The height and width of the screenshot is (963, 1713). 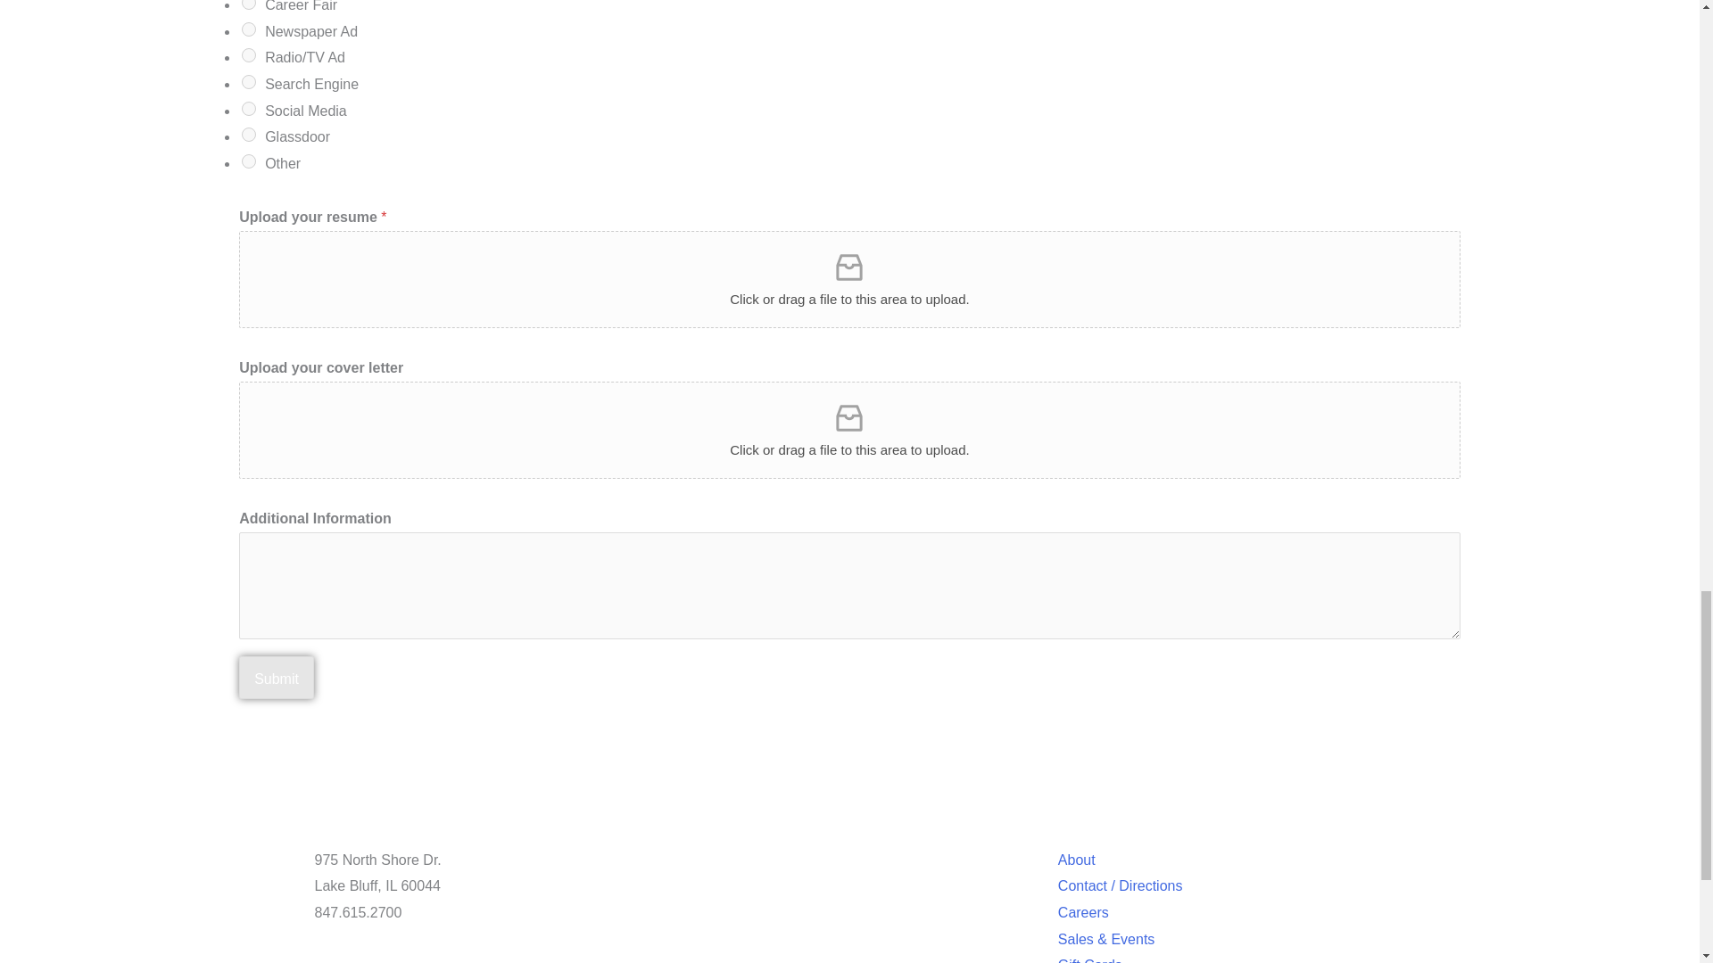 What do you see at coordinates (248, 29) in the screenshot?
I see `Newspaper Ad` at bounding box center [248, 29].